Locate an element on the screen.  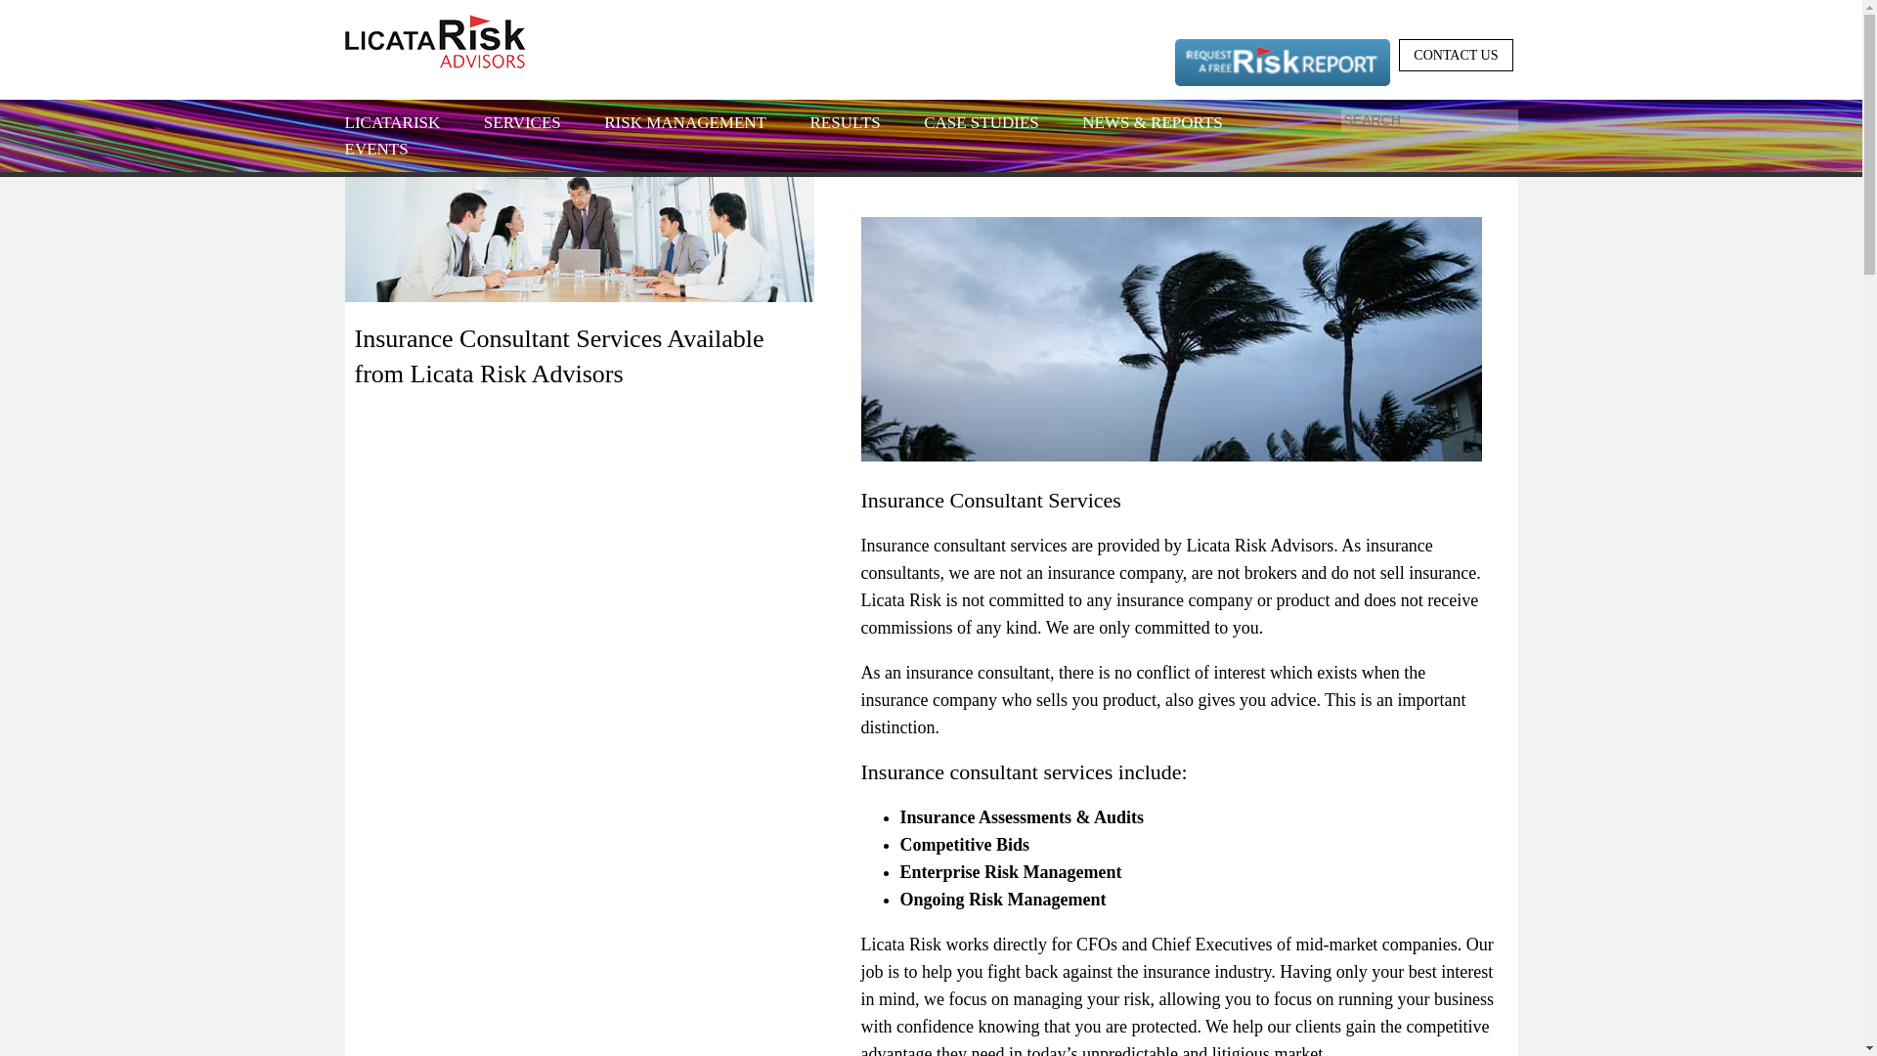
Hurricane is located at coordinates (1169, 338).